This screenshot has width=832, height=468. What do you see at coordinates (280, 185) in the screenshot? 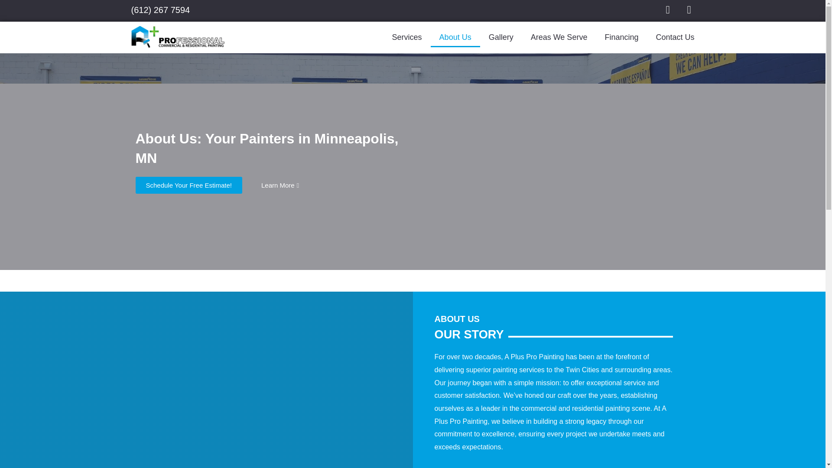
I see `Learn More` at bounding box center [280, 185].